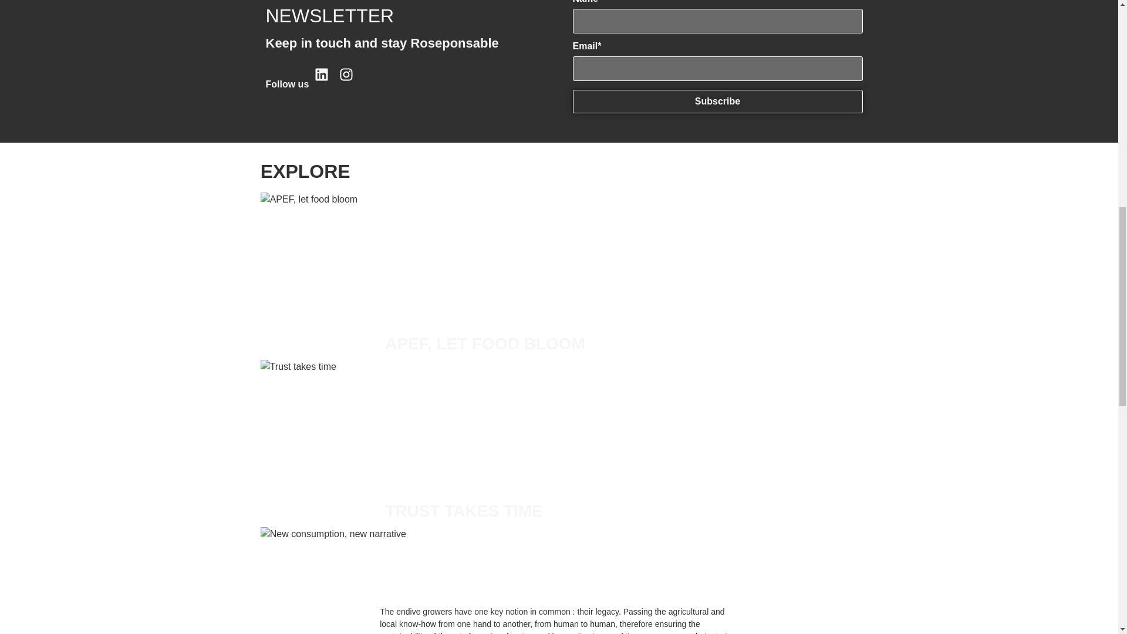  What do you see at coordinates (485, 343) in the screenshot?
I see `APEF, let food bloom` at bounding box center [485, 343].